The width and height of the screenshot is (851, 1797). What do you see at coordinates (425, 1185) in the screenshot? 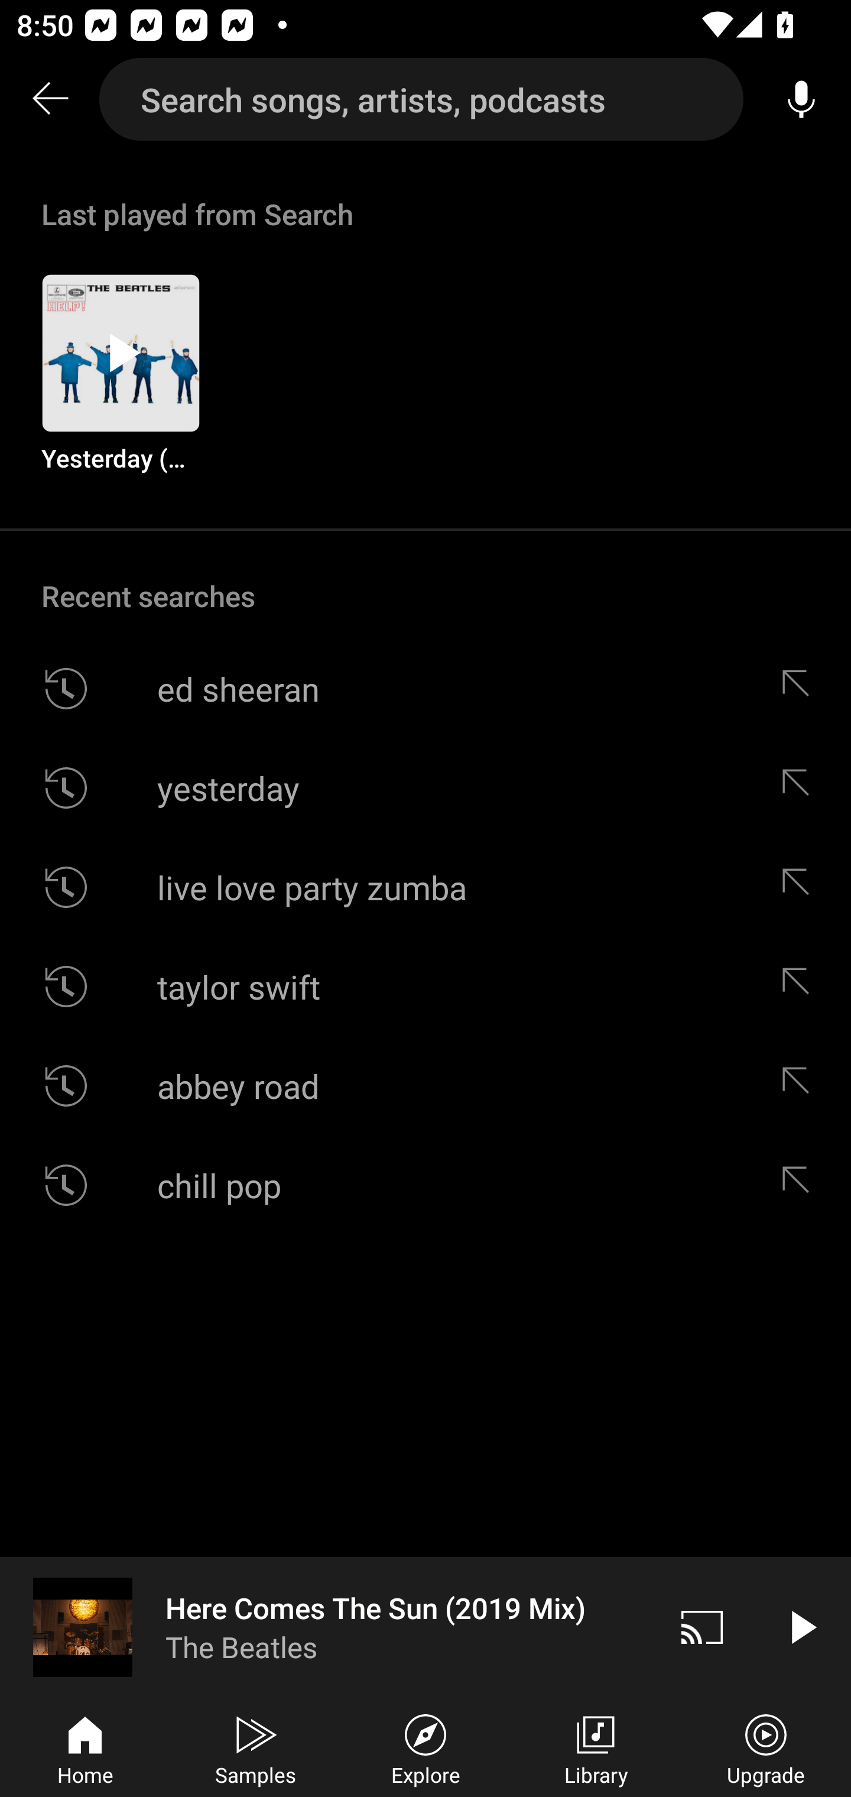
I see `chill pop Edit suggestion chill pop` at bounding box center [425, 1185].